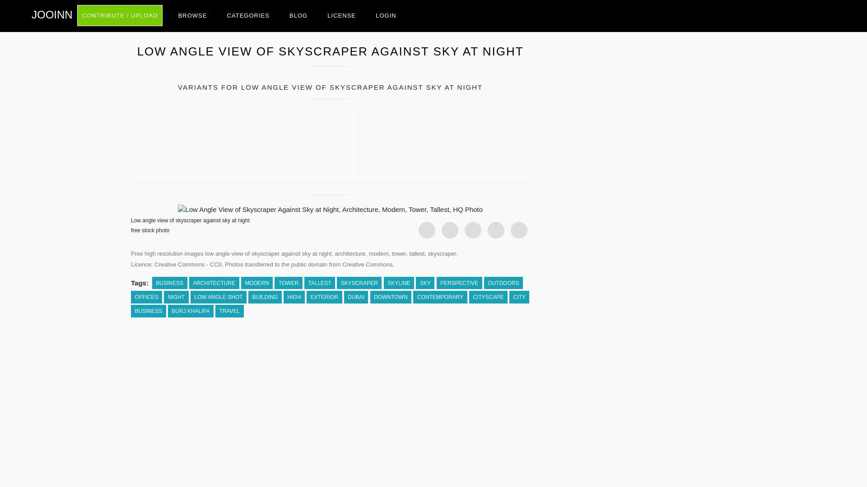 The width and height of the screenshot is (867, 487). What do you see at coordinates (294, 297) in the screenshot?
I see `HIGH` at bounding box center [294, 297].